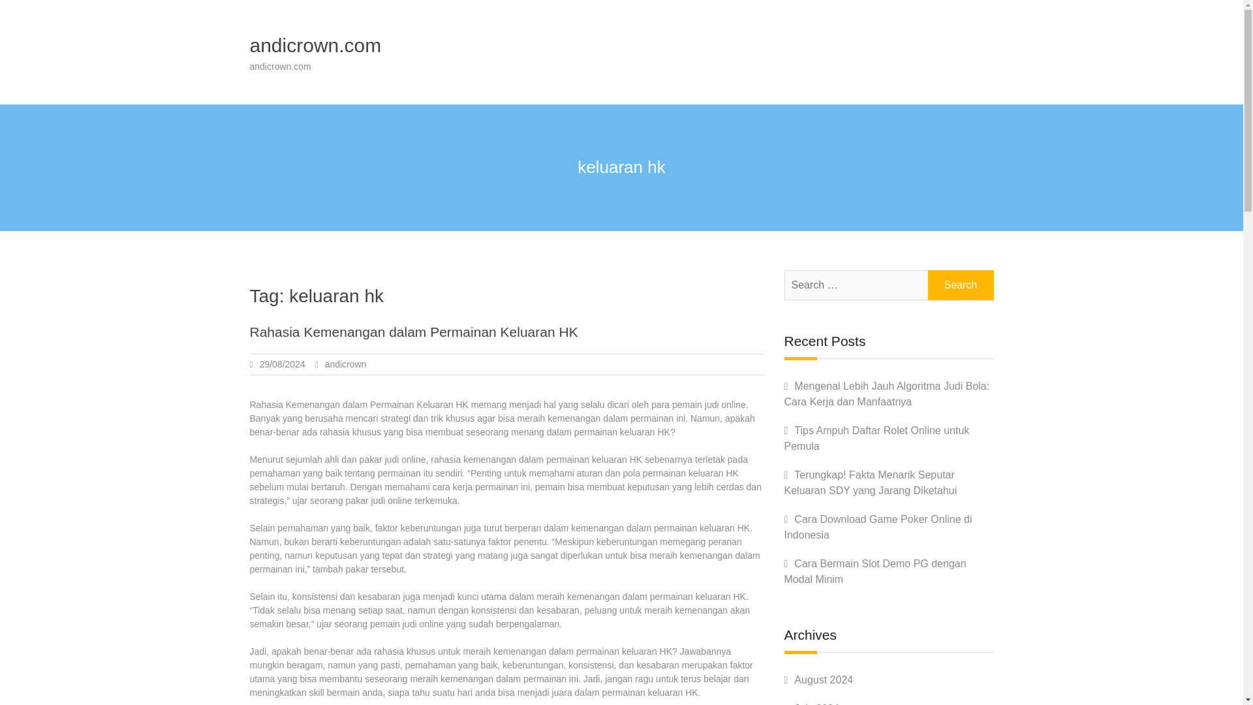 Image resolution: width=1253 pixels, height=705 pixels. I want to click on andicrown.com, so click(315, 45).